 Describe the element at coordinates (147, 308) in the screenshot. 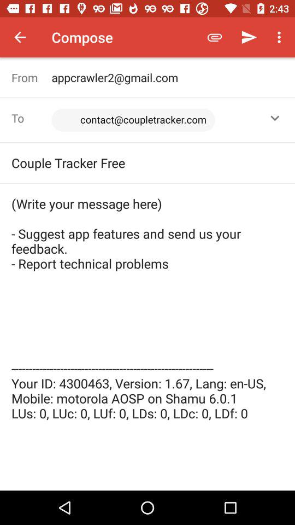

I see `swipe until write your message item` at that location.